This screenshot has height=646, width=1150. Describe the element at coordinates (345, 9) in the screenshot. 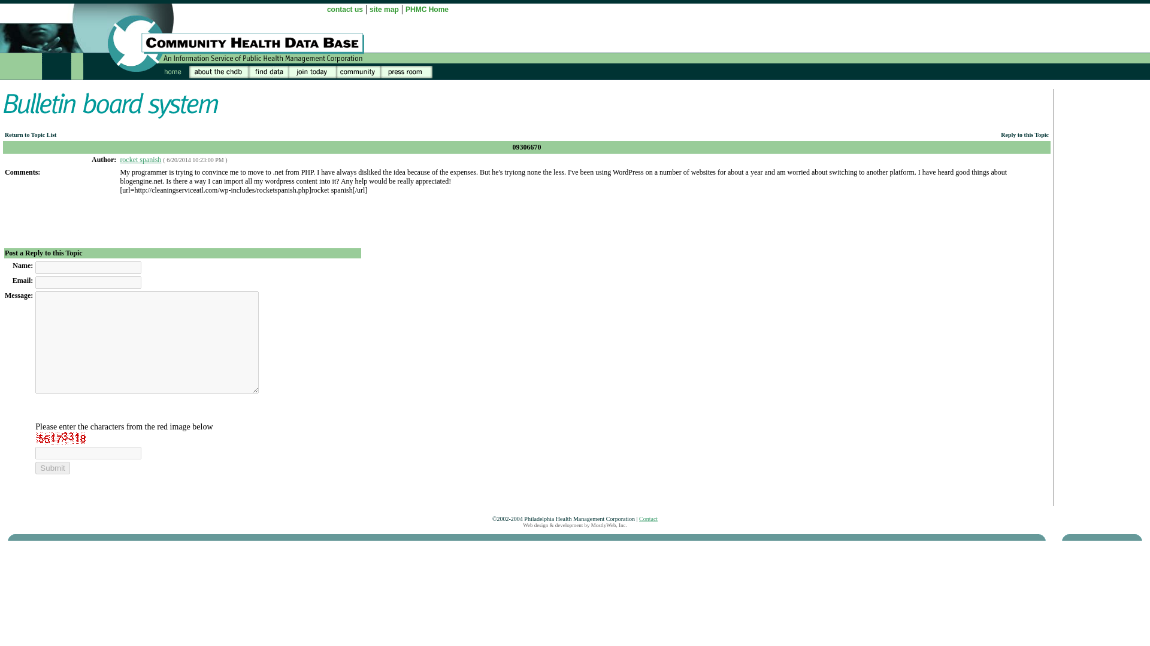

I see `contact us` at that location.